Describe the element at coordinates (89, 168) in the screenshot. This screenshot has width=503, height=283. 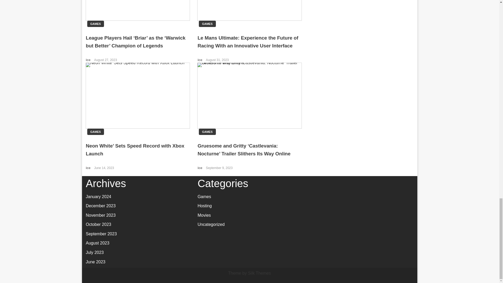
I see `ice` at that location.